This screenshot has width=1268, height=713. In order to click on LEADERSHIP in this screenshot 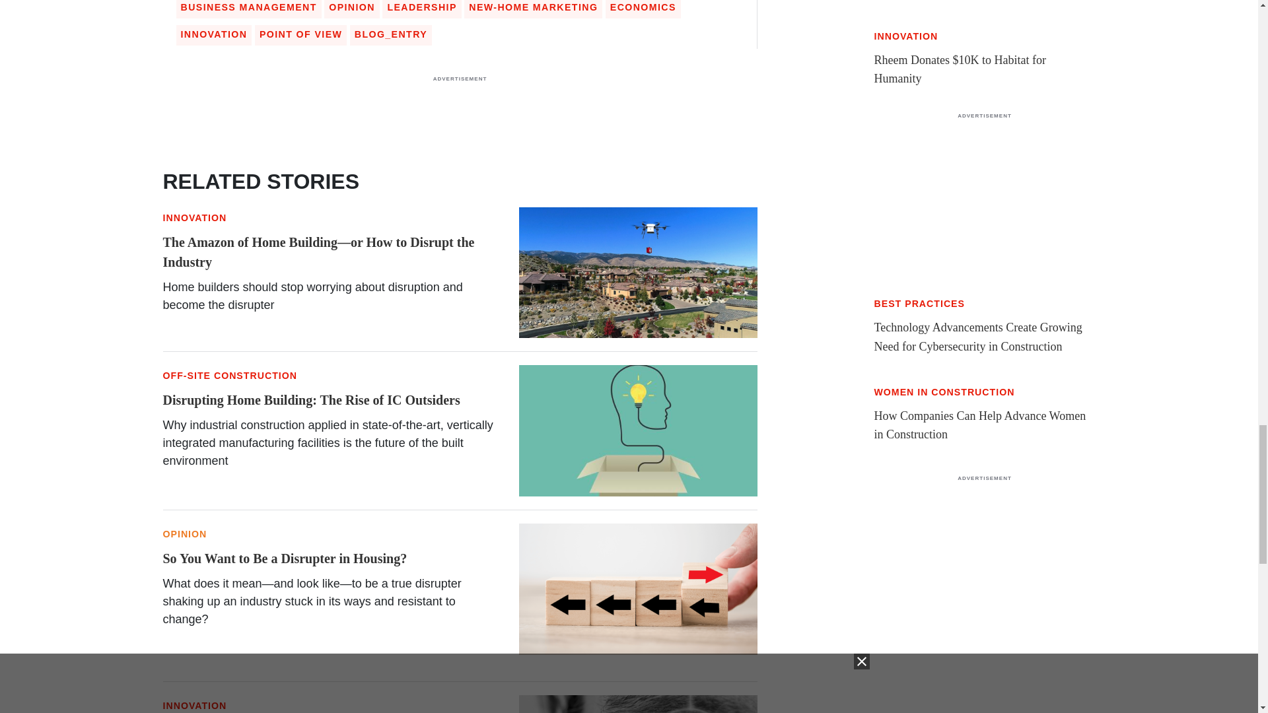, I will do `click(421, 7)`.